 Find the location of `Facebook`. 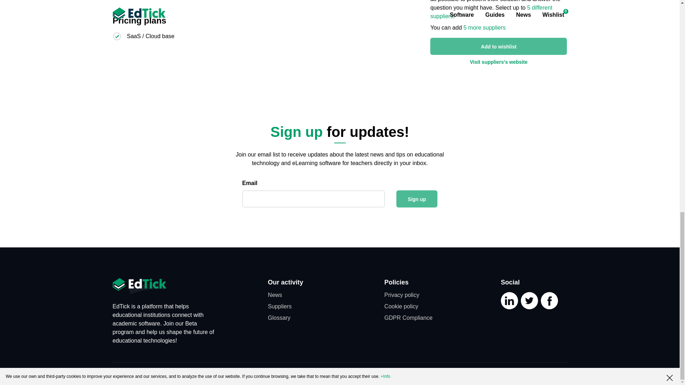

Facebook is located at coordinates (549, 308).